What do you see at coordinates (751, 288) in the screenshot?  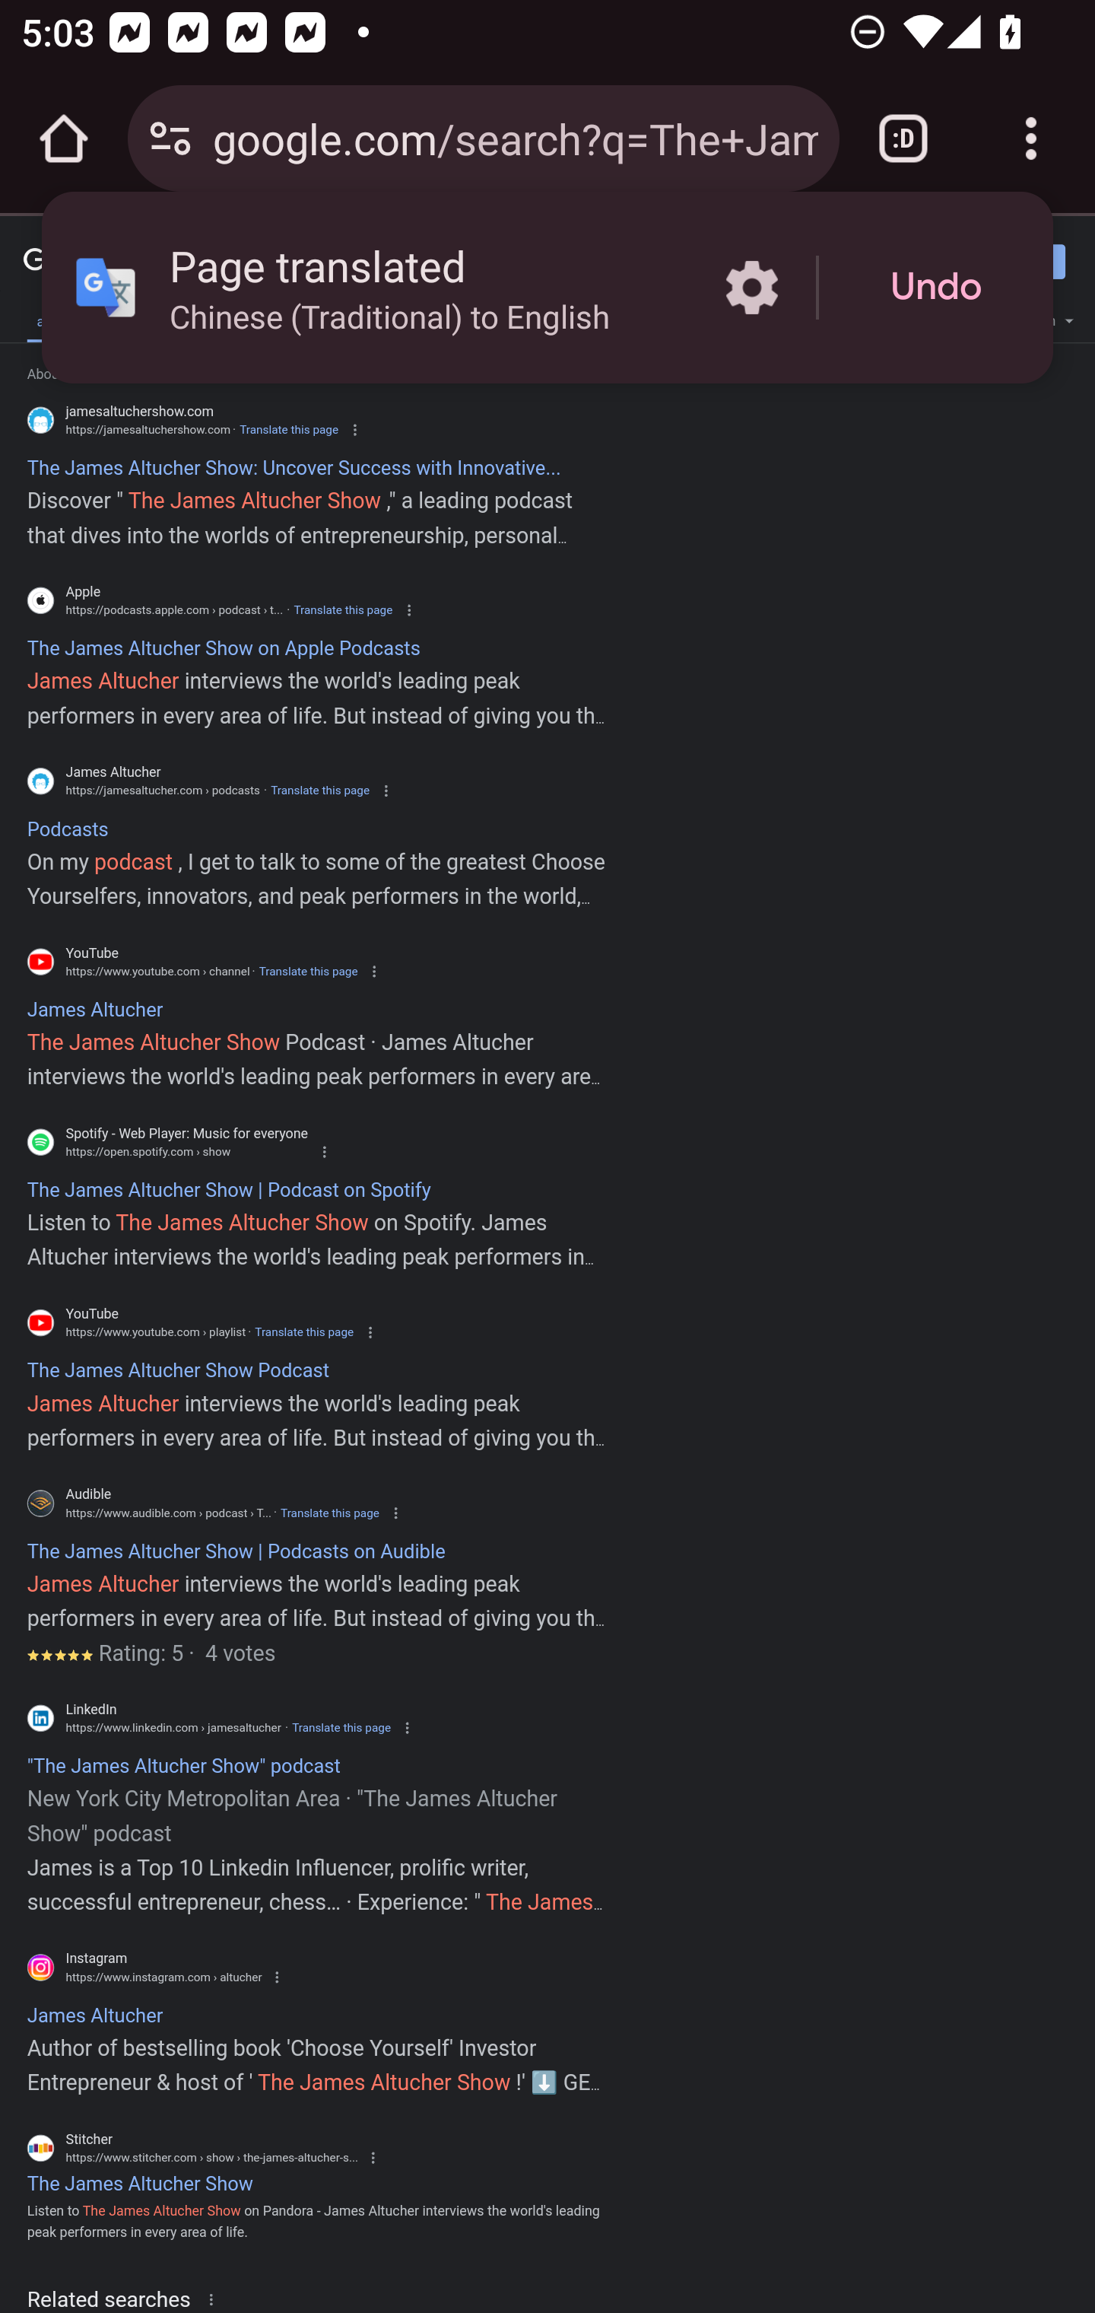 I see `More options in the Page translated` at bounding box center [751, 288].